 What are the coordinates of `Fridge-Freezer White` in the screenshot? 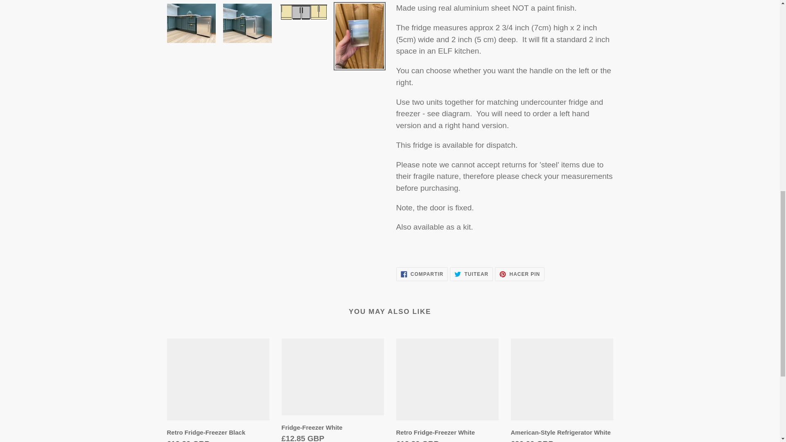 It's located at (562, 390).